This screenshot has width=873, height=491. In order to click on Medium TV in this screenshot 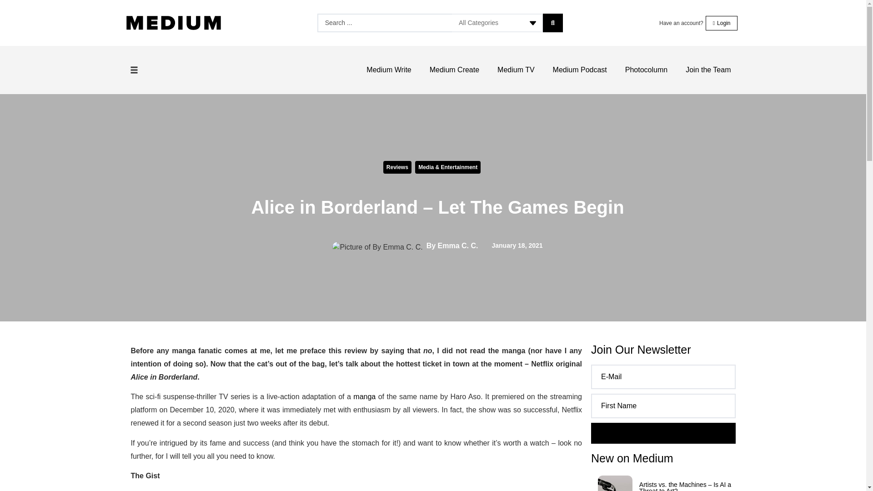, I will do `click(516, 70)`.